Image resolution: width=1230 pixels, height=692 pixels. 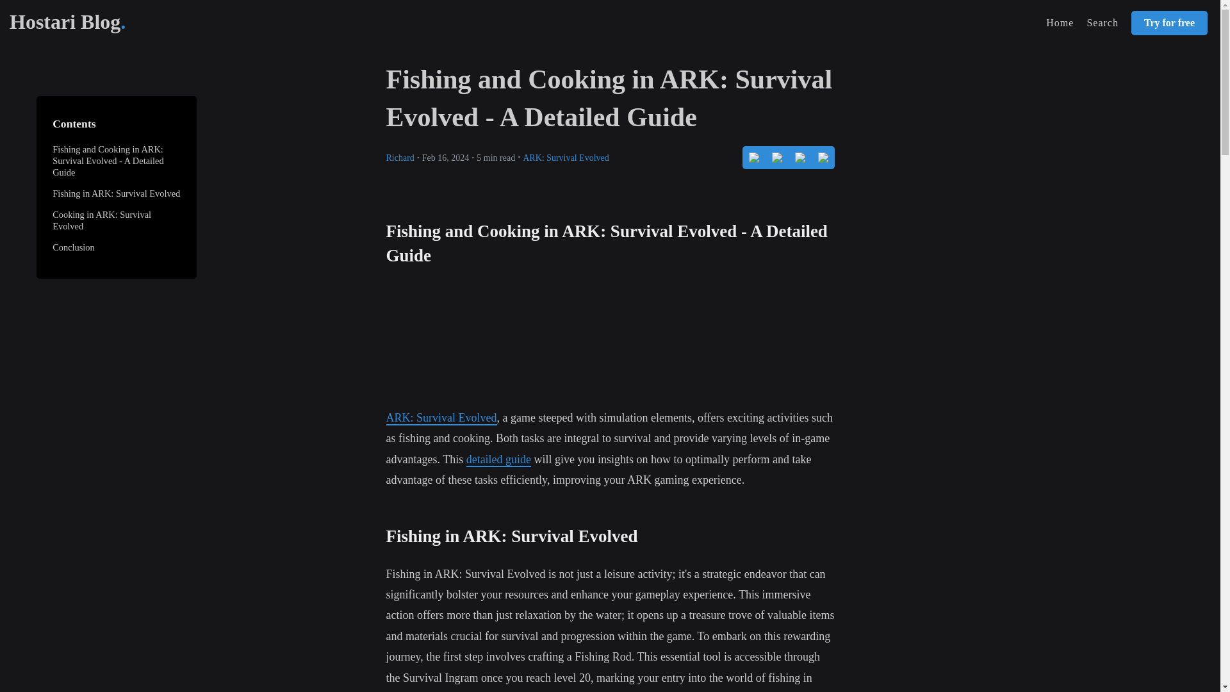 What do you see at coordinates (441, 418) in the screenshot?
I see `ARK: Survival Evolved` at bounding box center [441, 418].